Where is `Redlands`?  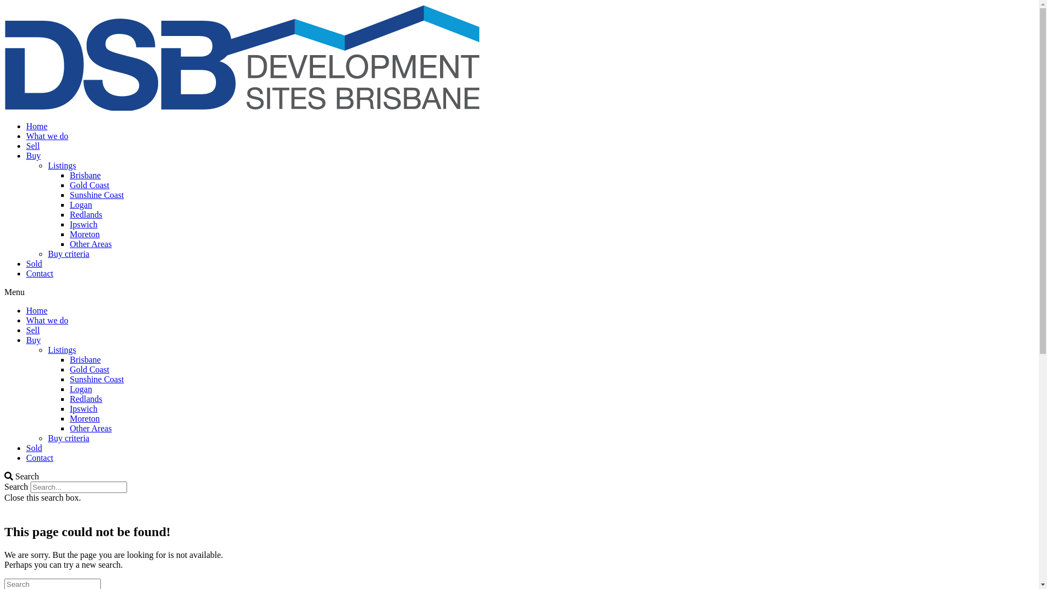 Redlands is located at coordinates (86, 214).